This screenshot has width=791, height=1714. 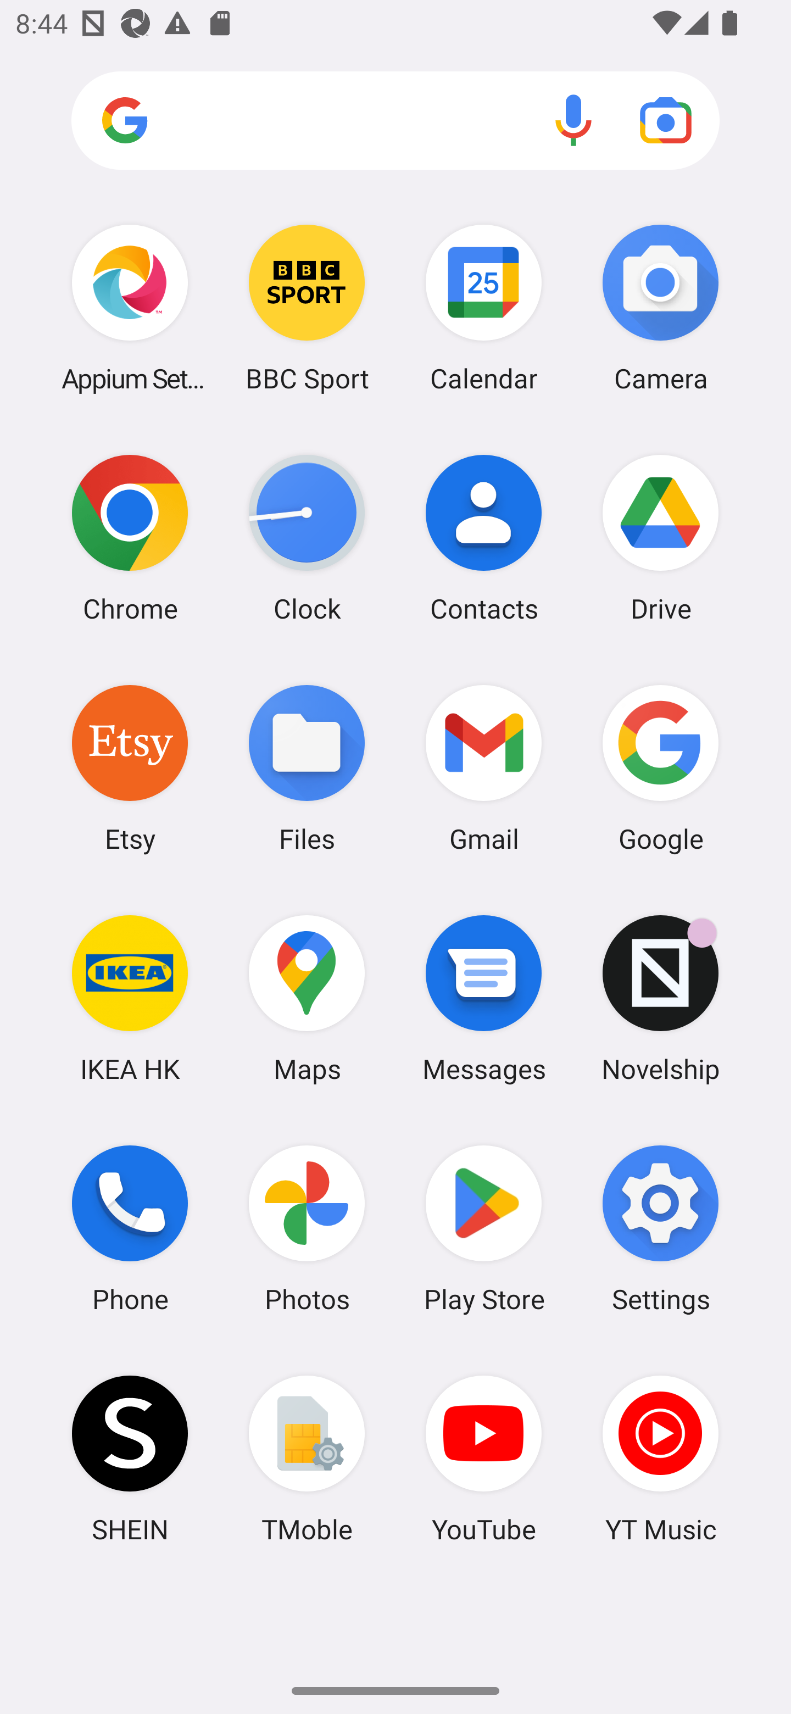 What do you see at coordinates (307, 1459) in the screenshot?
I see `TMoble` at bounding box center [307, 1459].